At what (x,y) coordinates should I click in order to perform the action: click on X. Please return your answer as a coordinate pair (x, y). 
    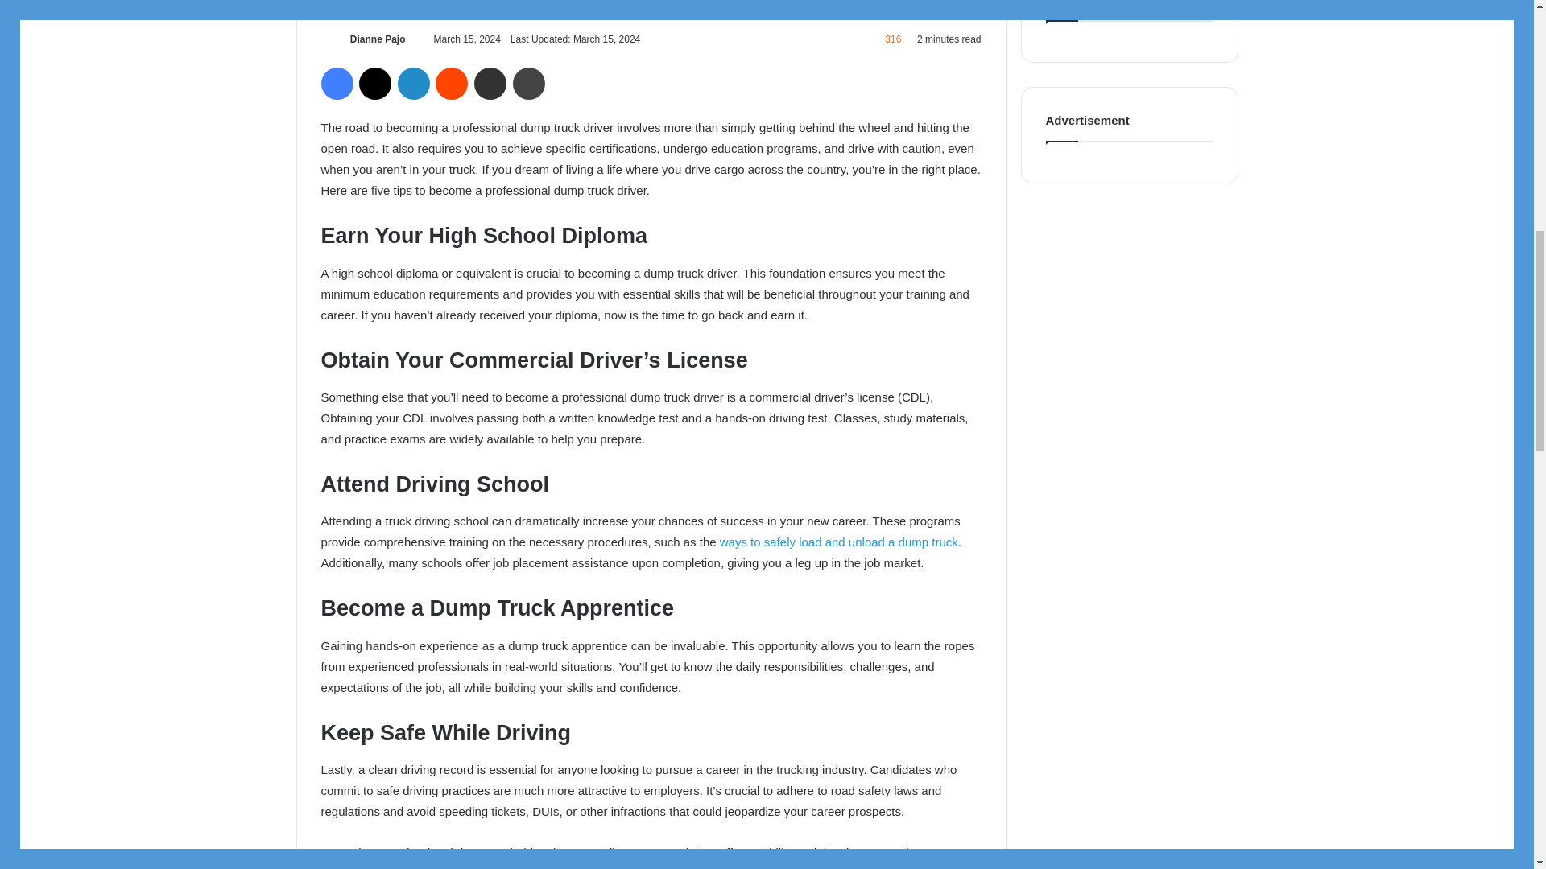
    Looking at the image, I should click on (374, 84).